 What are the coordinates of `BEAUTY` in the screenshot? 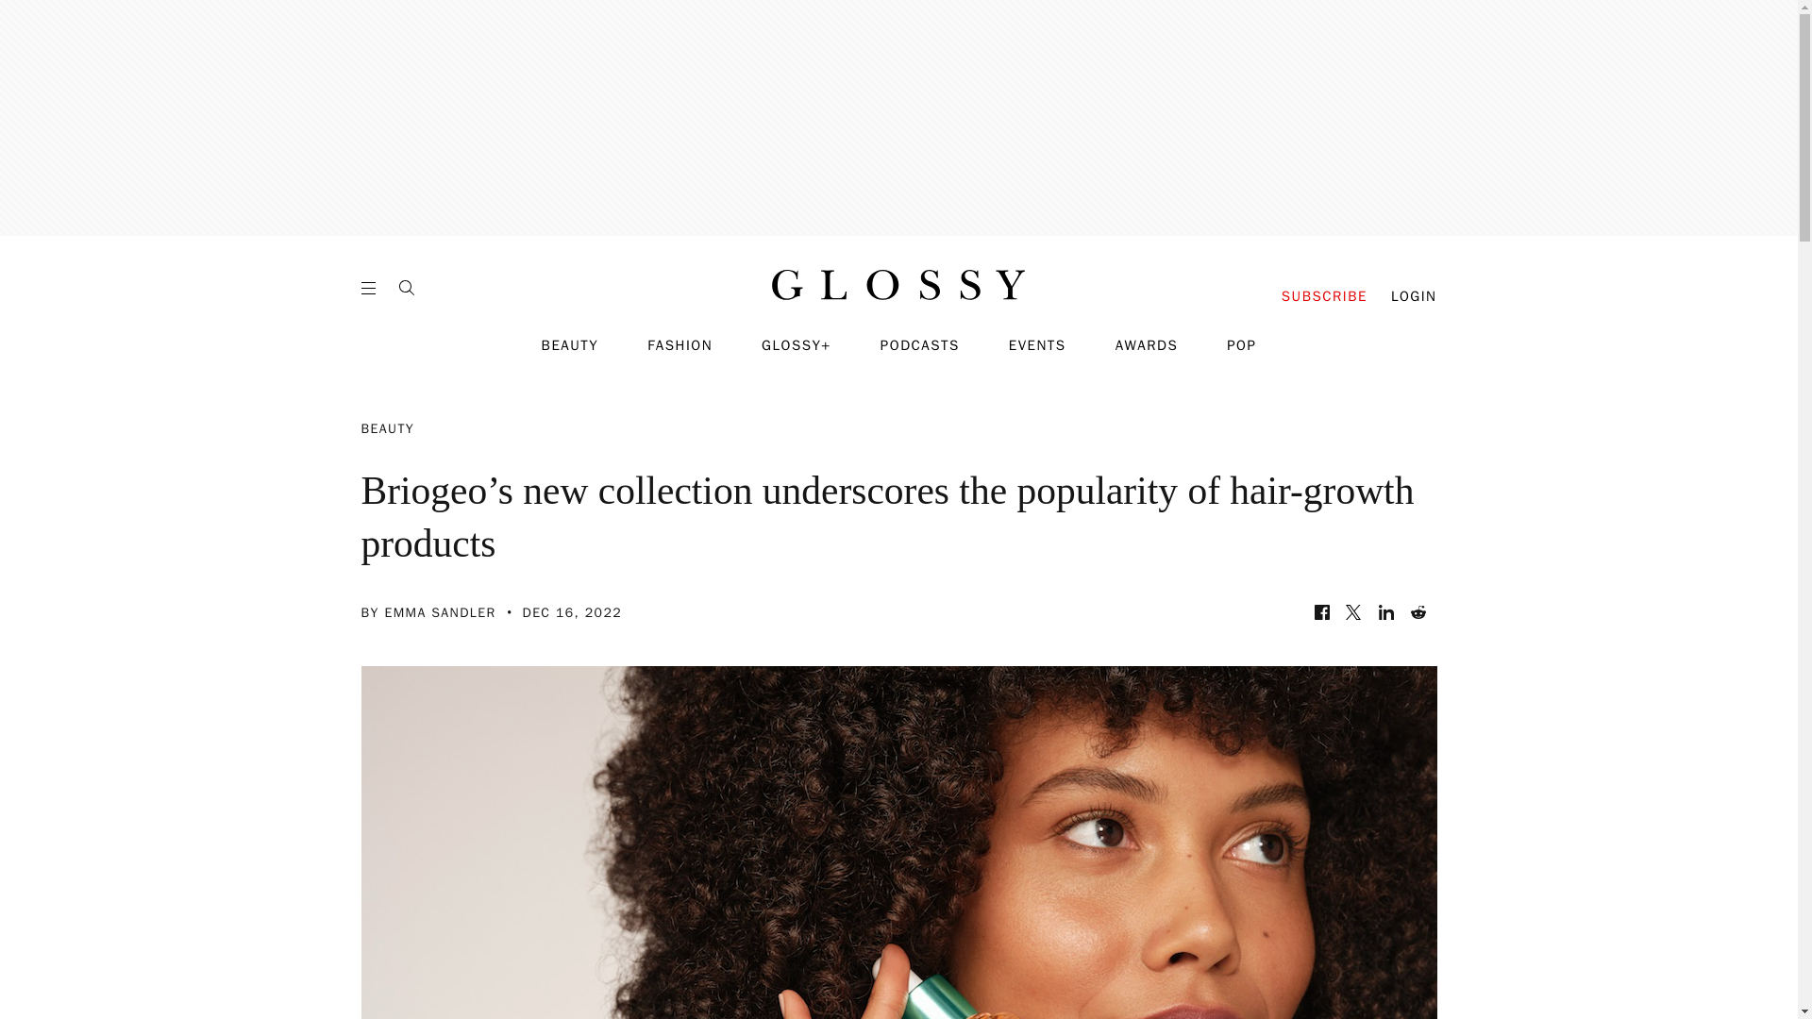 It's located at (570, 345).